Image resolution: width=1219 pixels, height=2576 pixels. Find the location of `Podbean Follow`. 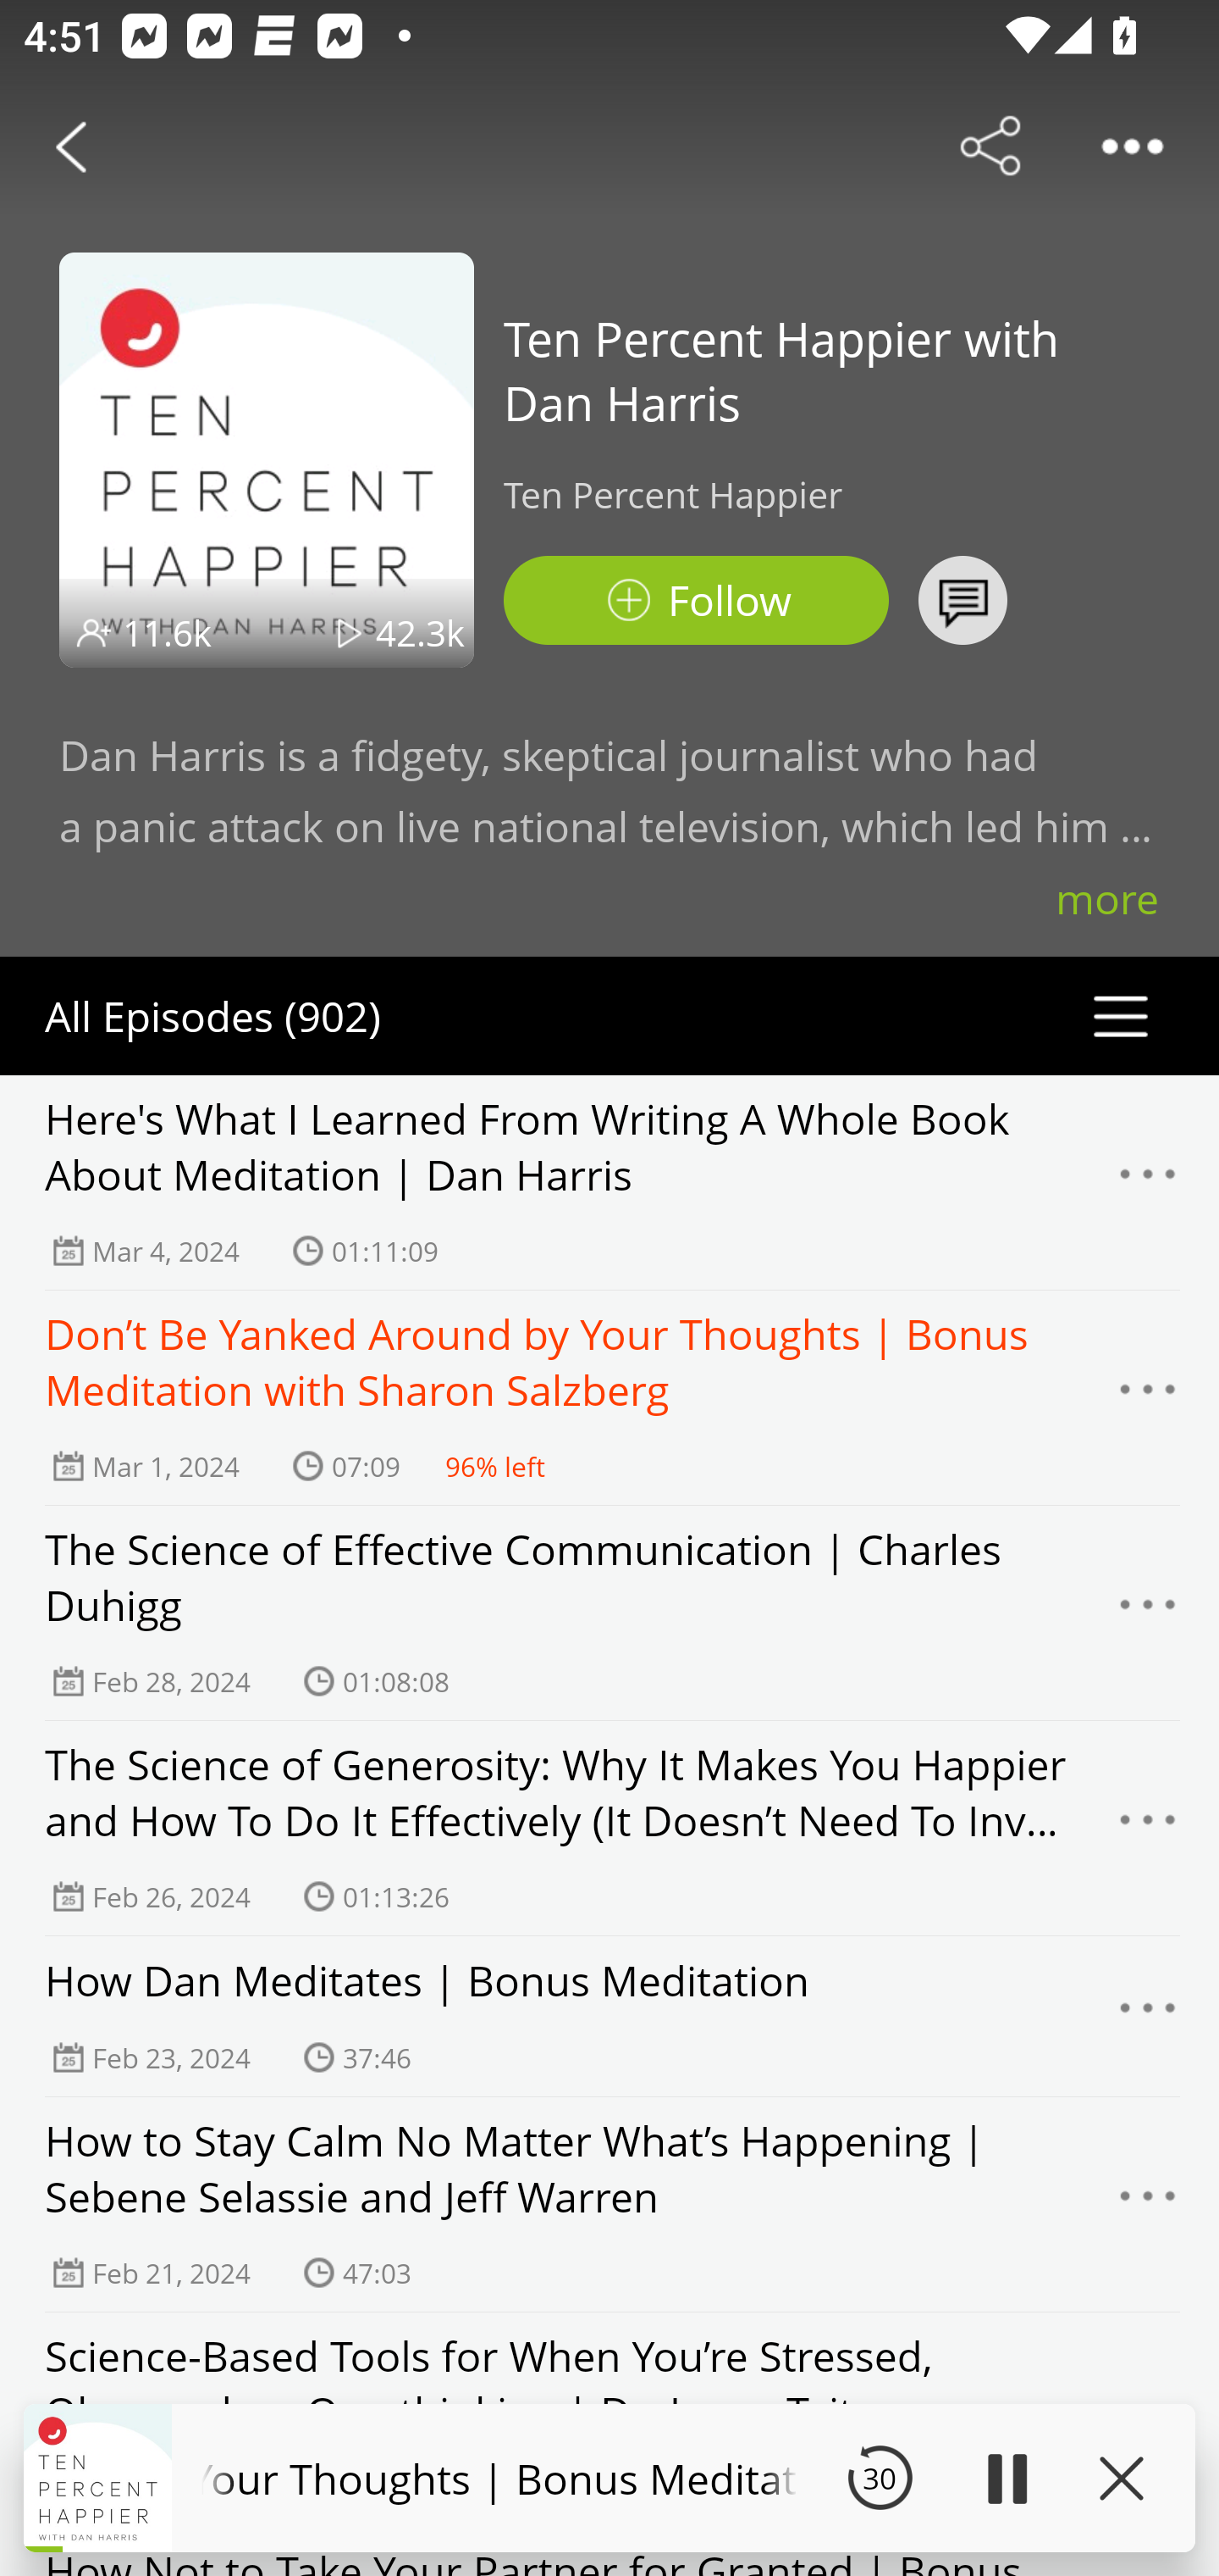

Podbean Follow is located at coordinates (696, 600).